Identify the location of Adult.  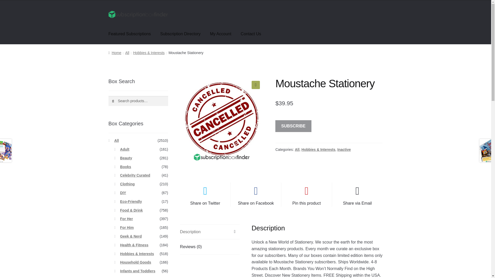
(125, 149).